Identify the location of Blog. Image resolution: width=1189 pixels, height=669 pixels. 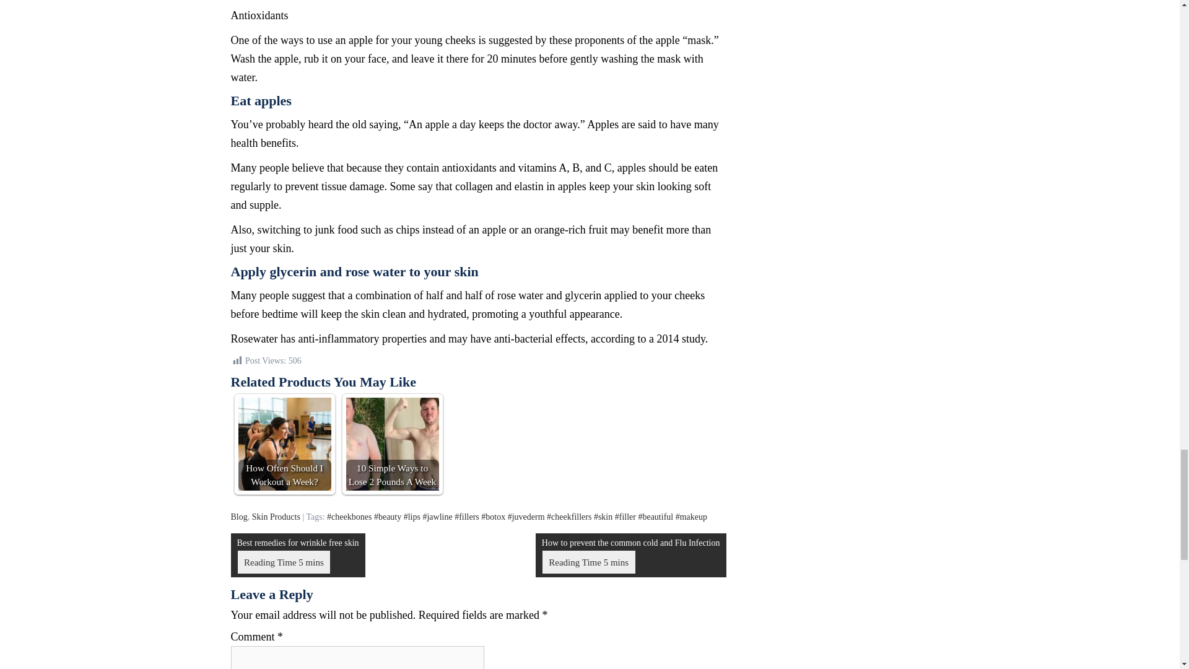
(239, 517).